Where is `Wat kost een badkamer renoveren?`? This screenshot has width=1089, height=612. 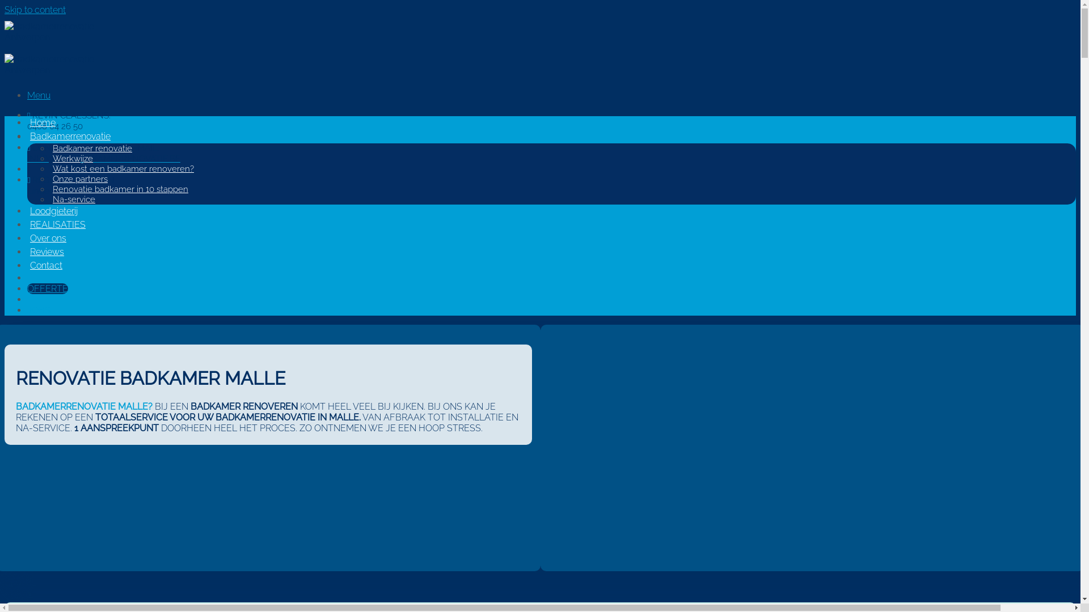 Wat kost een badkamer renoveren? is located at coordinates (124, 169).